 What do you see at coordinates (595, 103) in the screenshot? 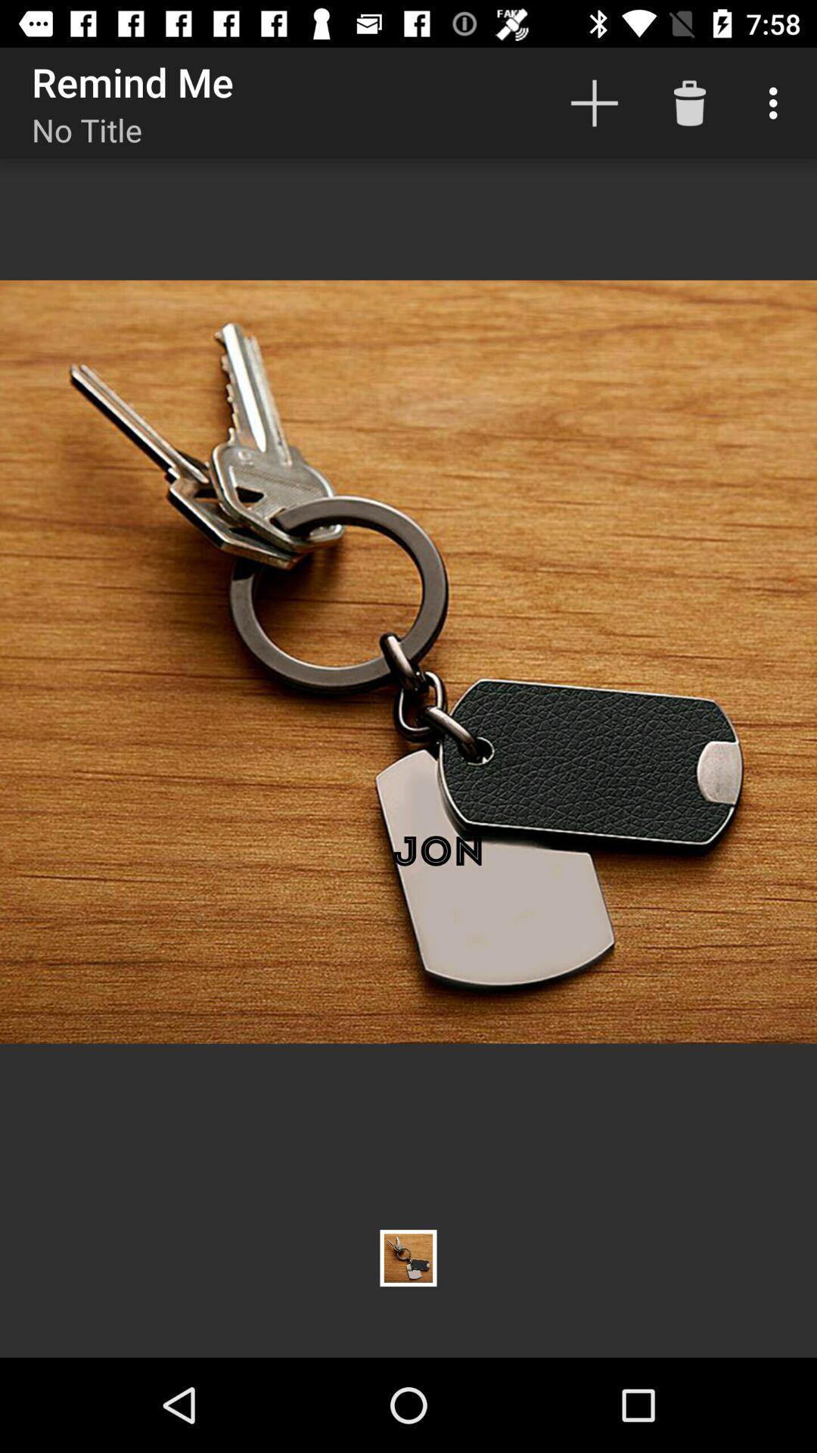
I see `press the icon next to remind me icon` at bounding box center [595, 103].